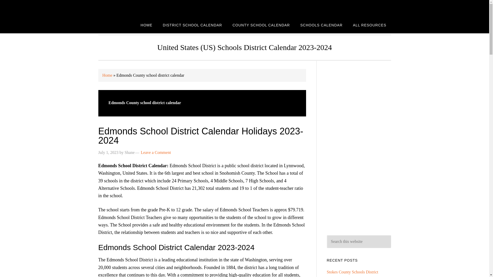 The image size is (493, 277). Describe the element at coordinates (193, 25) in the screenshot. I see `DISTRICT SCHOOL CALENDAR` at that location.